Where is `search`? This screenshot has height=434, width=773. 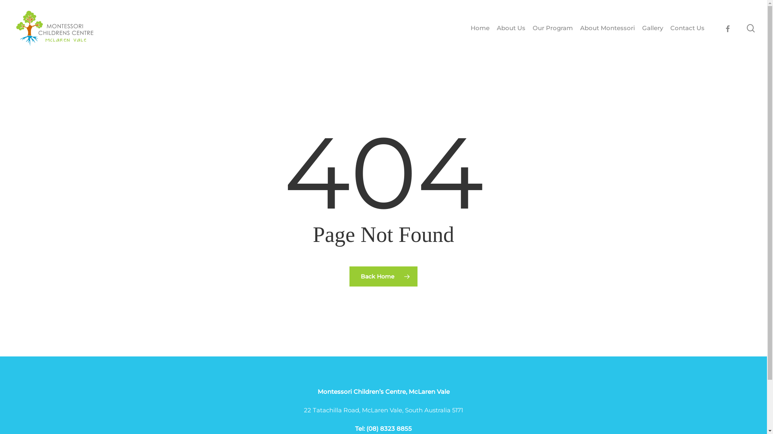 search is located at coordinates (751, 28).